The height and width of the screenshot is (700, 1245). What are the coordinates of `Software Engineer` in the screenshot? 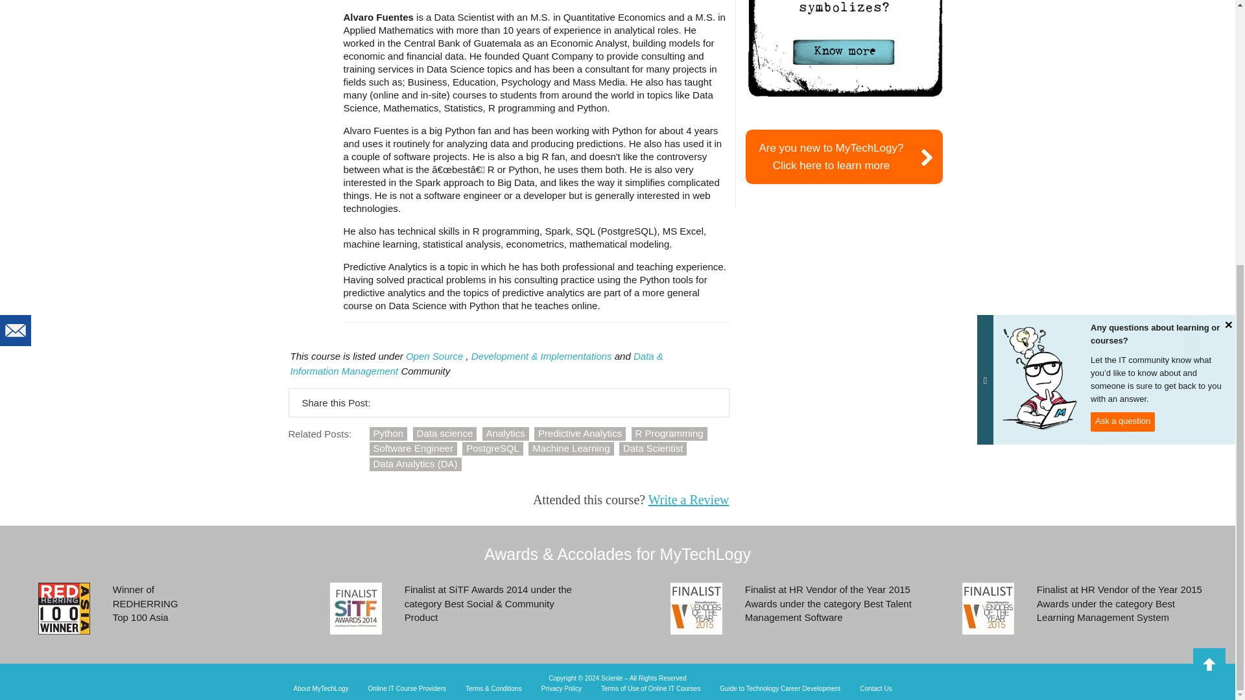 It's located at (413, 449).